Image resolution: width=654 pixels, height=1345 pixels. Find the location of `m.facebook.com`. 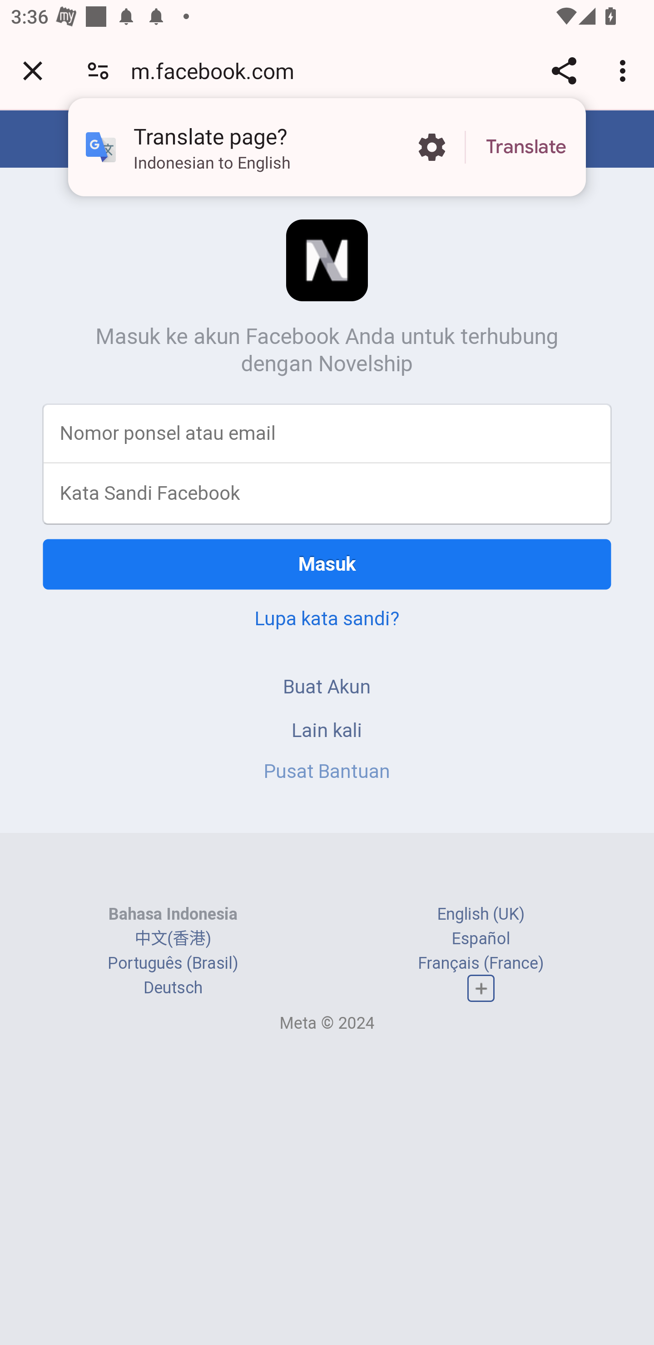

m.facebook.com is located at coordinates (218, 70).